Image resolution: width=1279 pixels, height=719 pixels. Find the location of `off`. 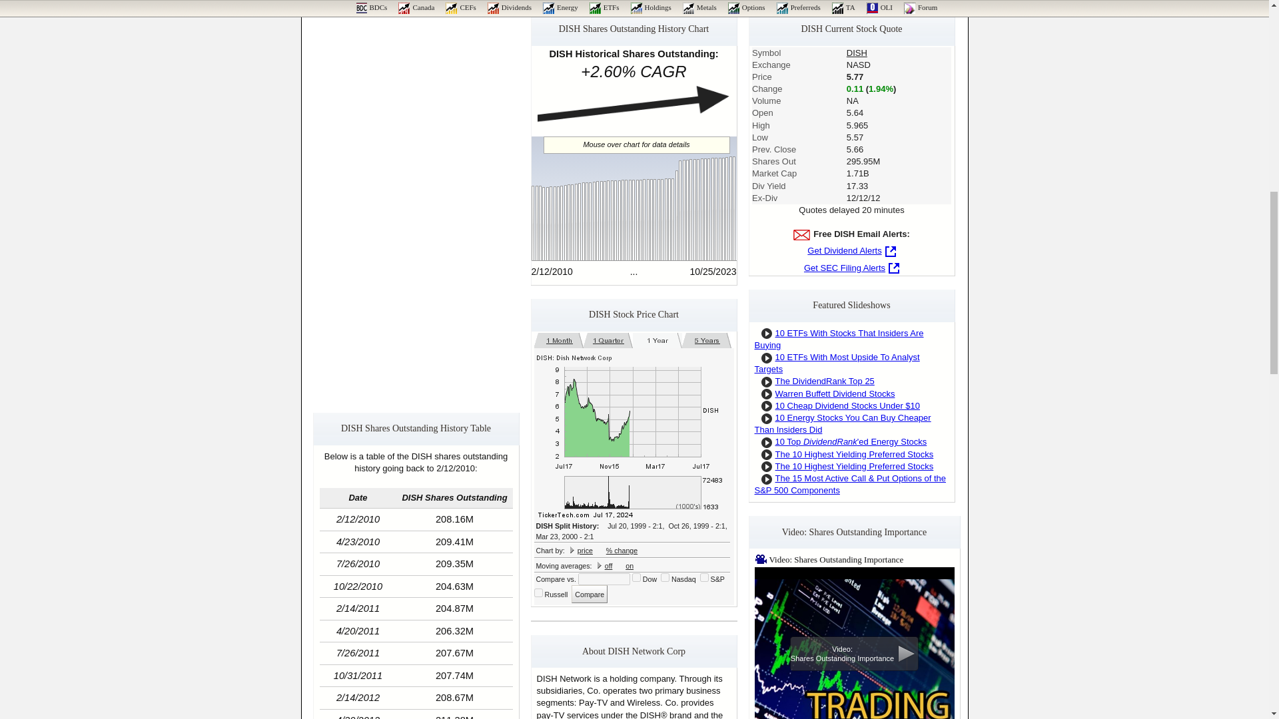

off is located at coordinates (609, 566).